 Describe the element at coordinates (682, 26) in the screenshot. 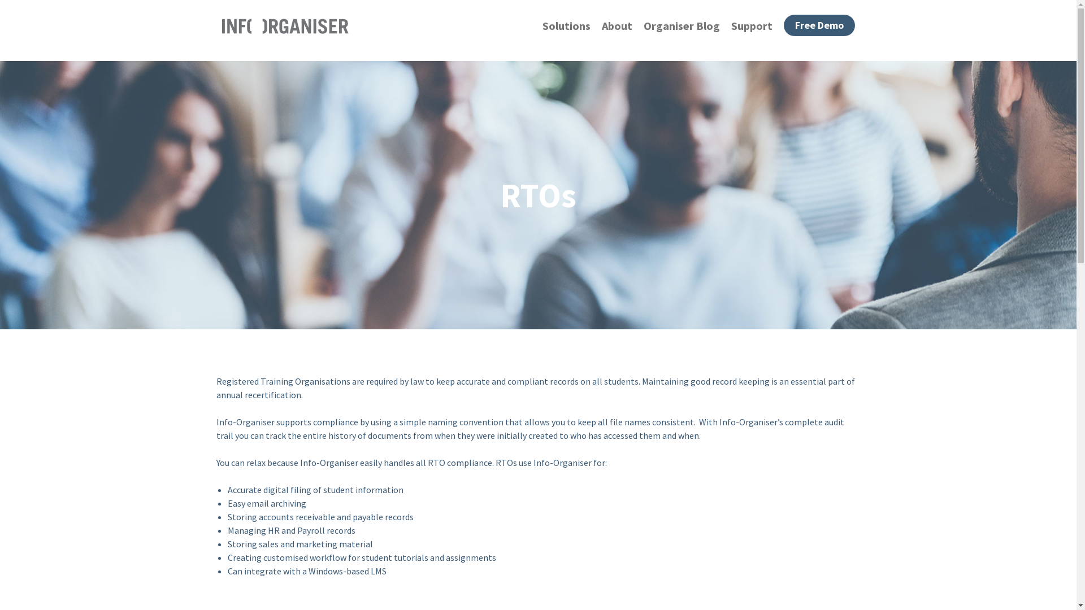

I see `Organiser Blog` at that location.